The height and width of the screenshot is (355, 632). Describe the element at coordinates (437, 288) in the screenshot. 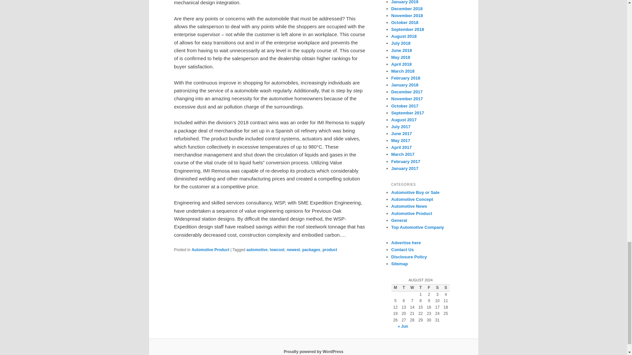

I see `Saturday` at that location.